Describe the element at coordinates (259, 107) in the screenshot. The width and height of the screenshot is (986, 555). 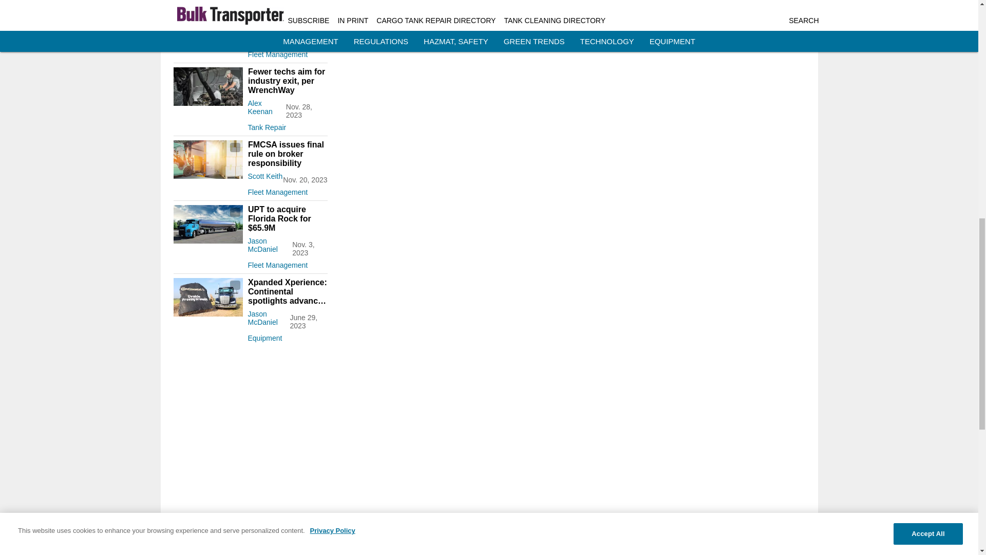
I see `Alex Keenan` at that location.